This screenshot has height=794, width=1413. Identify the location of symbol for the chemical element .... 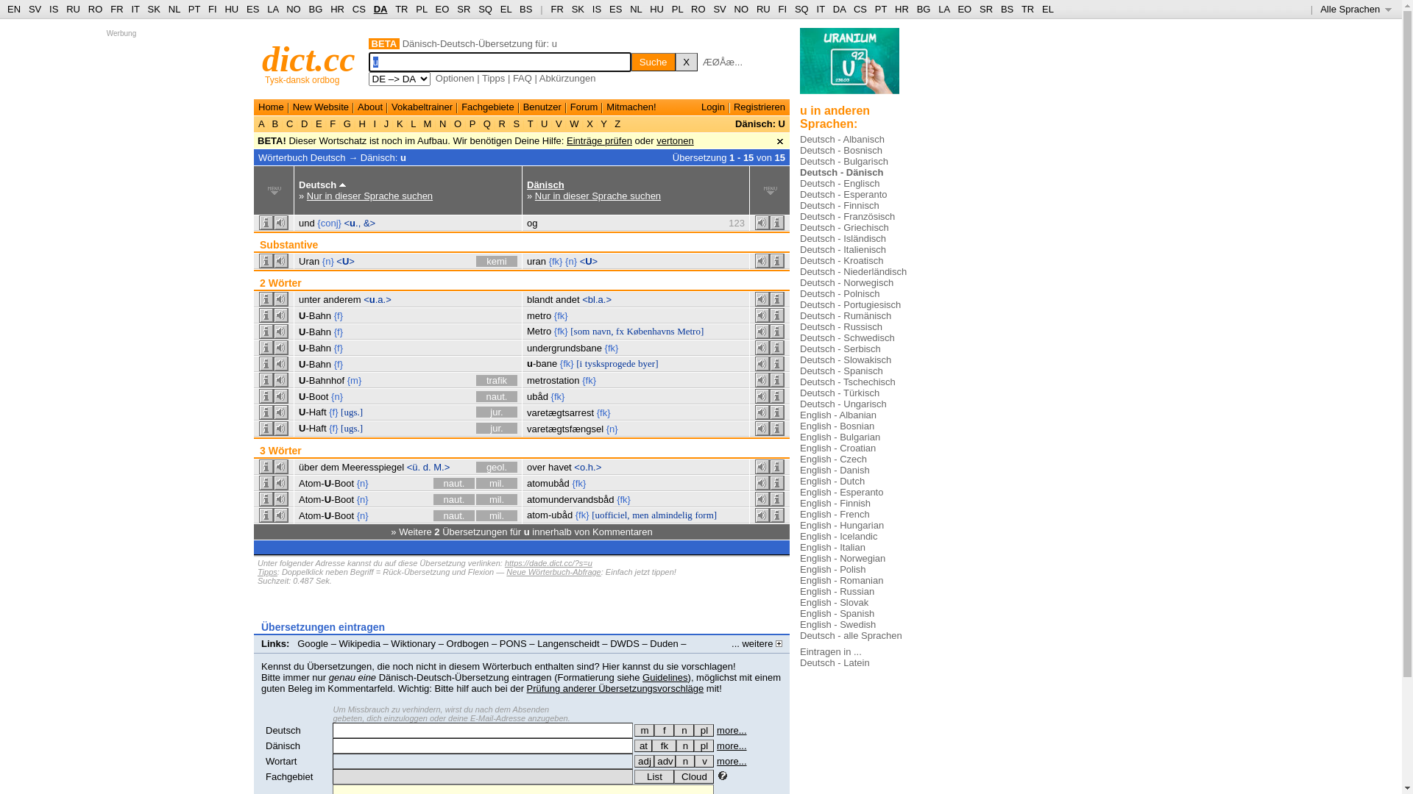
(849, 66).